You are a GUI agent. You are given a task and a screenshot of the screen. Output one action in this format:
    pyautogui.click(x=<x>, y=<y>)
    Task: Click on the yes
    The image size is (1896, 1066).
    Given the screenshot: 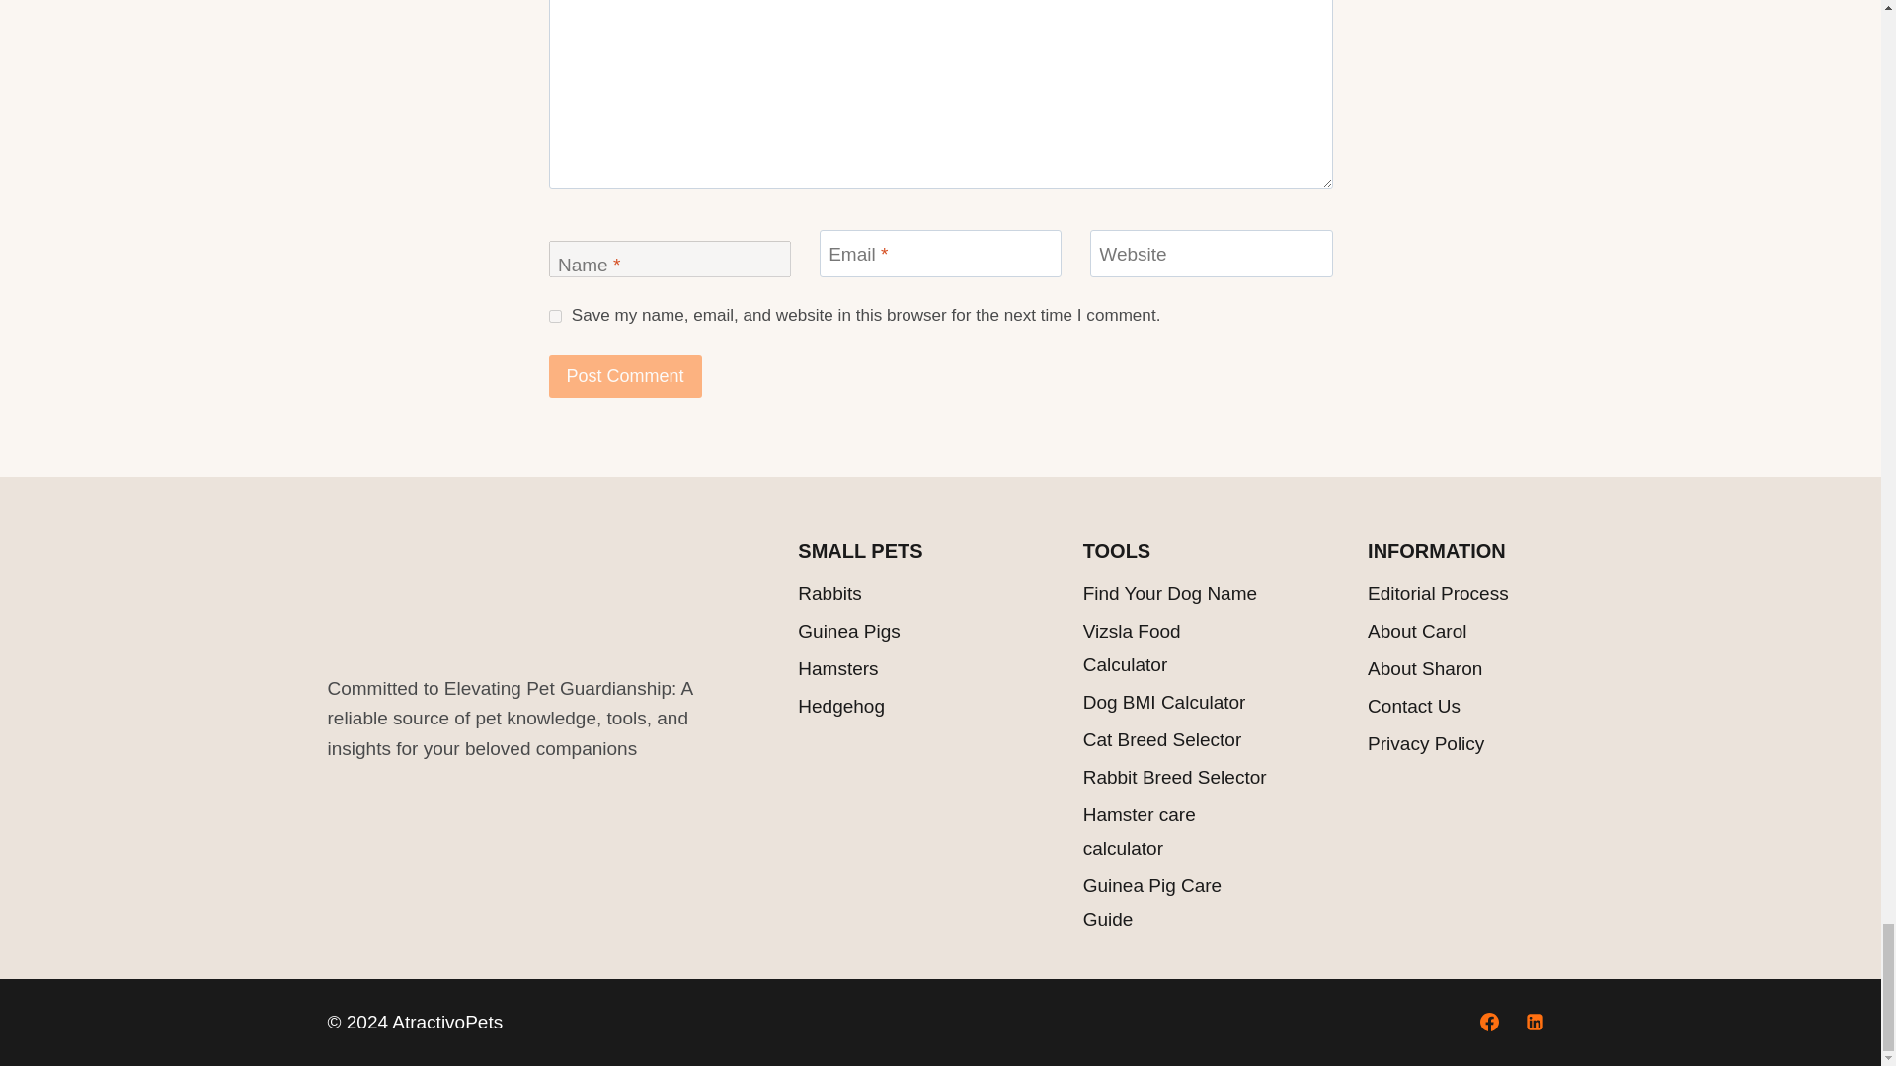 What is the action you would take?
    pyautogui.click(x=555, y=316)
    